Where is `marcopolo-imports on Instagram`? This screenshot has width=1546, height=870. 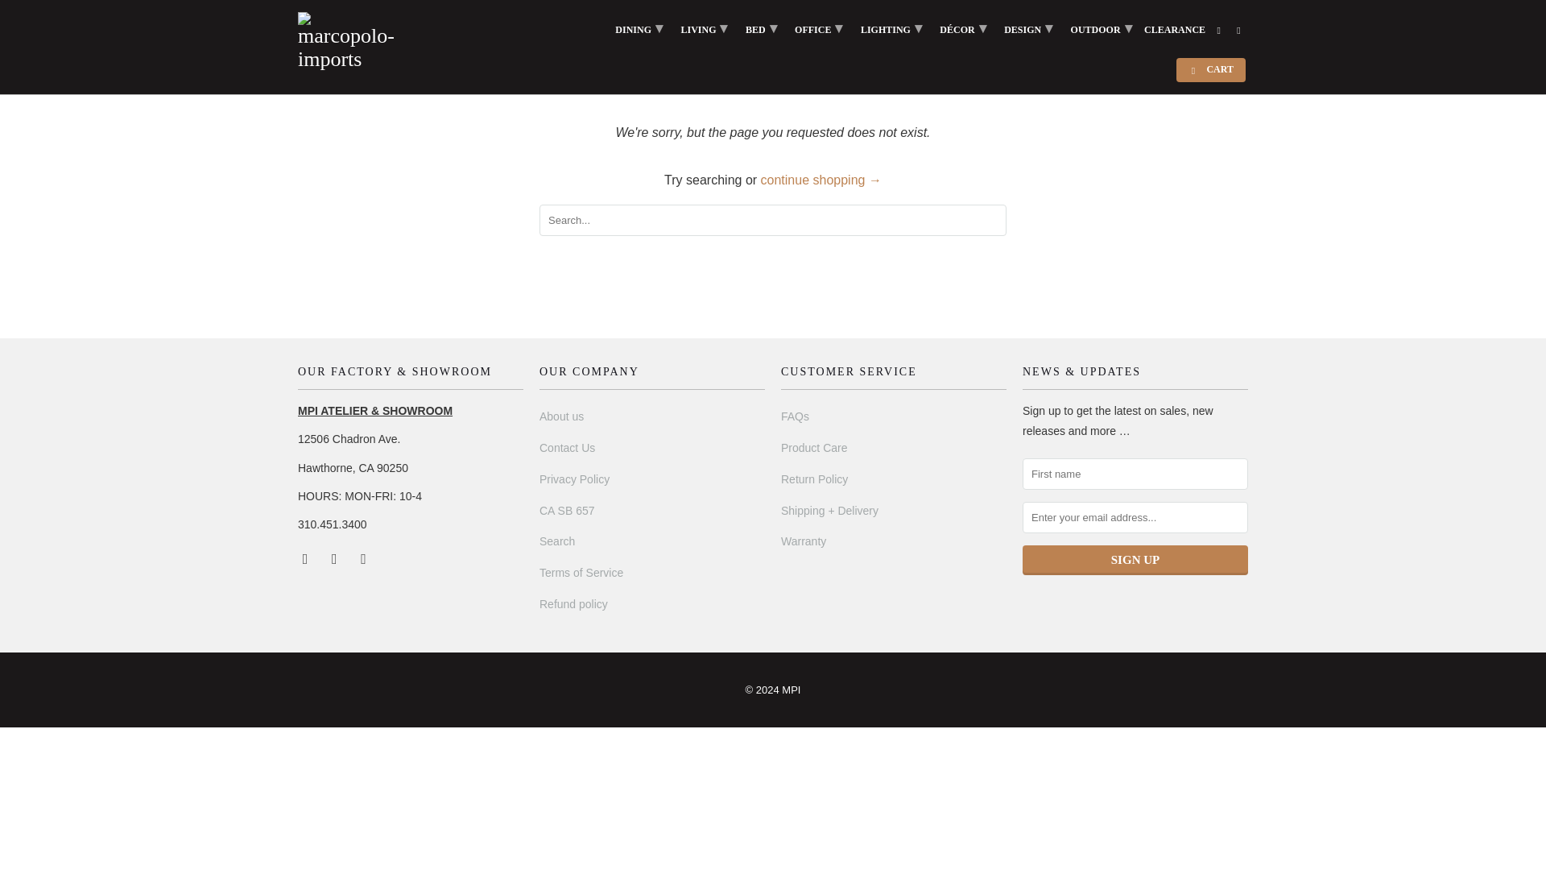 marcopolo-imports on Instagram is located at coordinates (335, 557).